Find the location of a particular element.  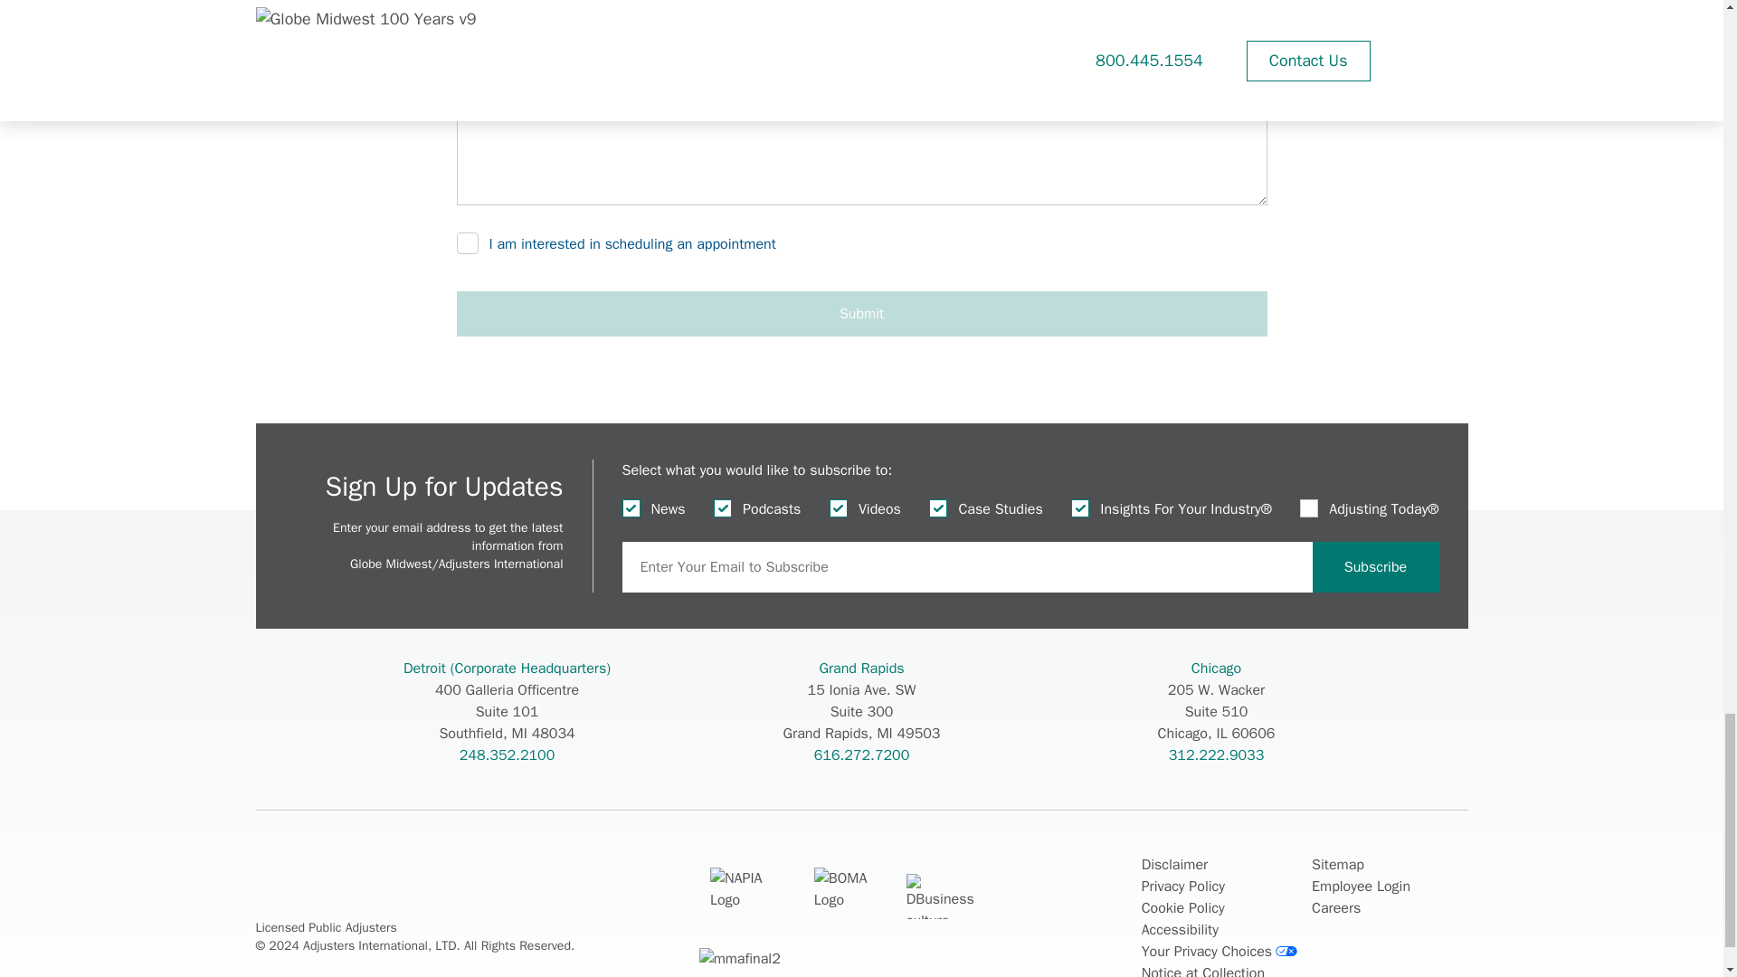

Submit is located at coordinates (860, 313).